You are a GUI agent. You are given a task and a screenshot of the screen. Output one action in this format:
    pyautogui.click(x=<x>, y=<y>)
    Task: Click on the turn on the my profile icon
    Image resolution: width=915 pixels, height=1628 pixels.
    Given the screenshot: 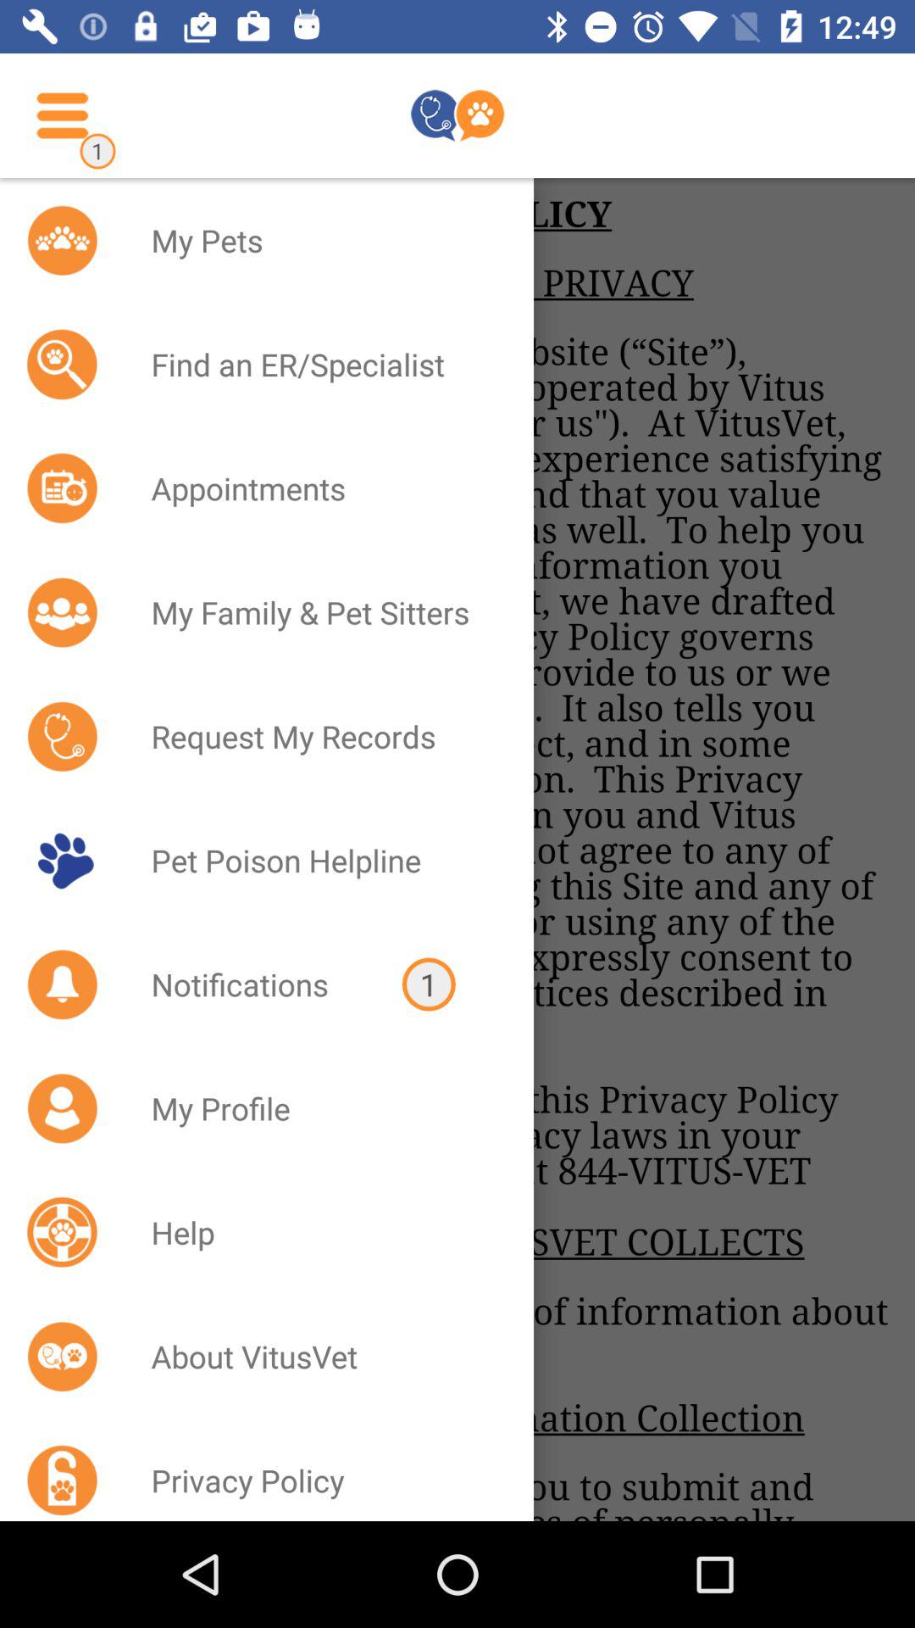 What is the action you would take?
    pyautogui.click(x=320, y=1108)
    